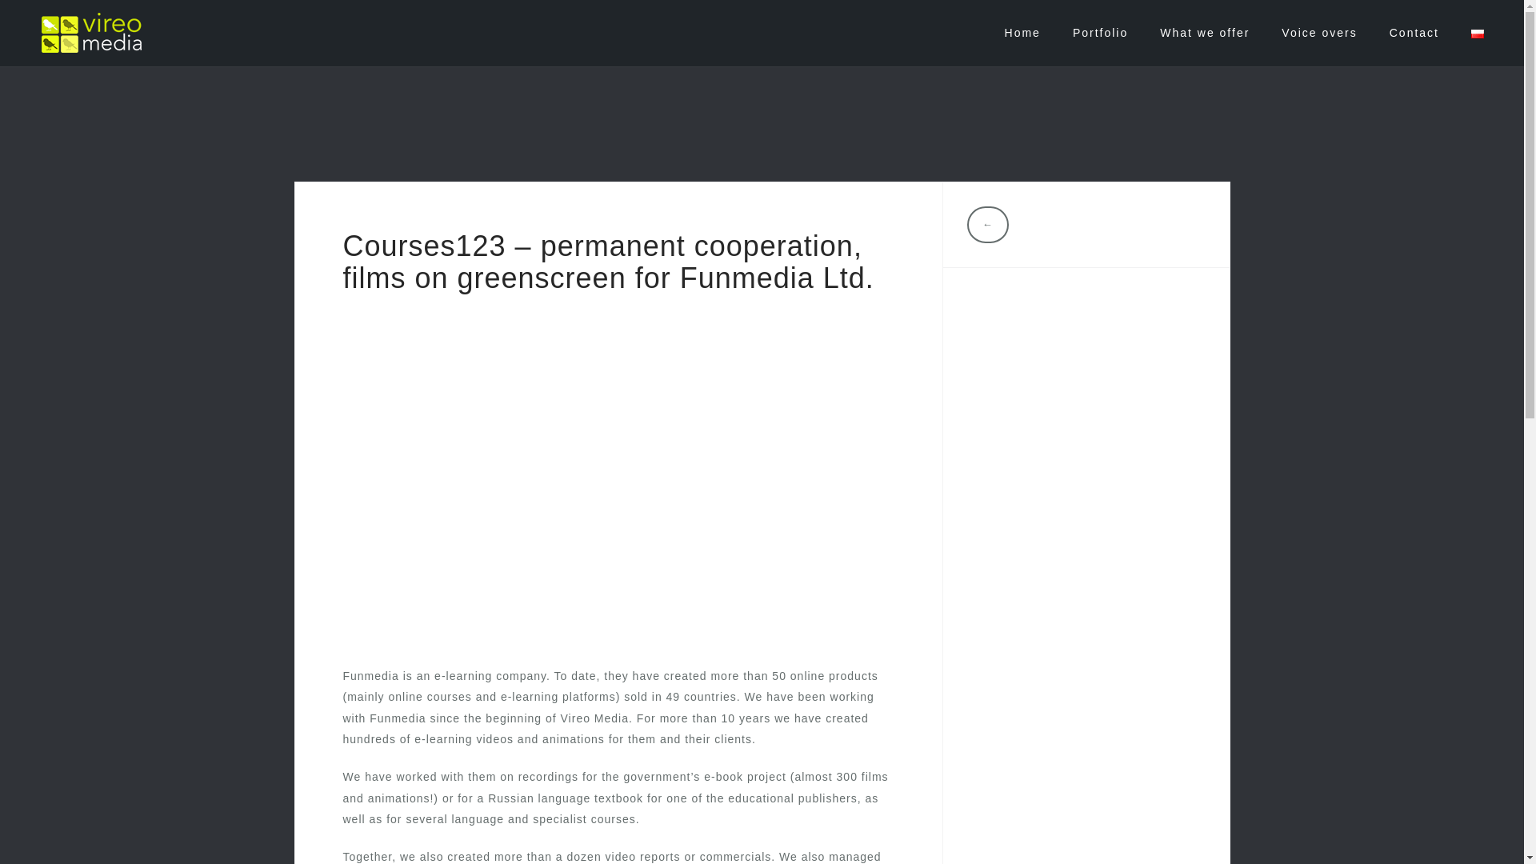 This screenshot has height=864, width=1536. Describe the element at coordinates (1414, 33) in the screenshot. I see `Contact` at that location.